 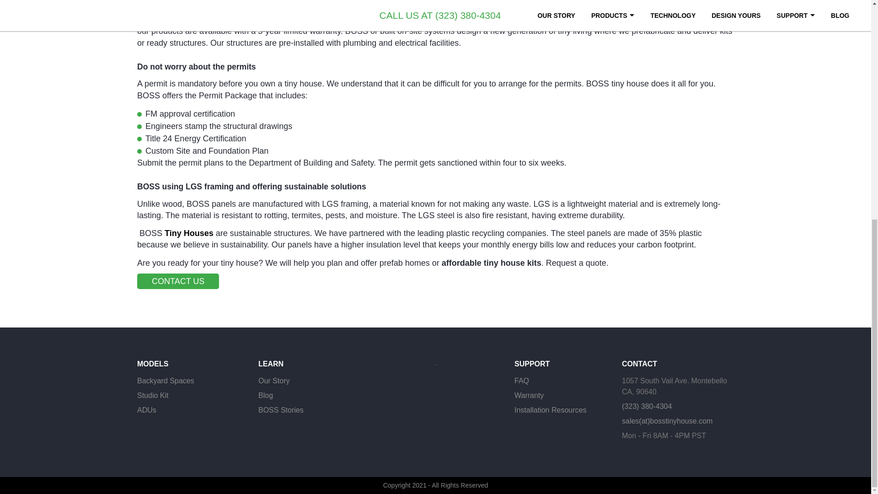 I want to click on CONTACT US, so click(x=177, y=281).